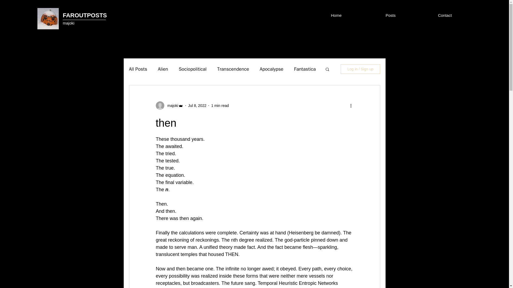 The width and height of the screenshot is (513, 288). I want to click on Jul 8, 2022, so click(197, 105).